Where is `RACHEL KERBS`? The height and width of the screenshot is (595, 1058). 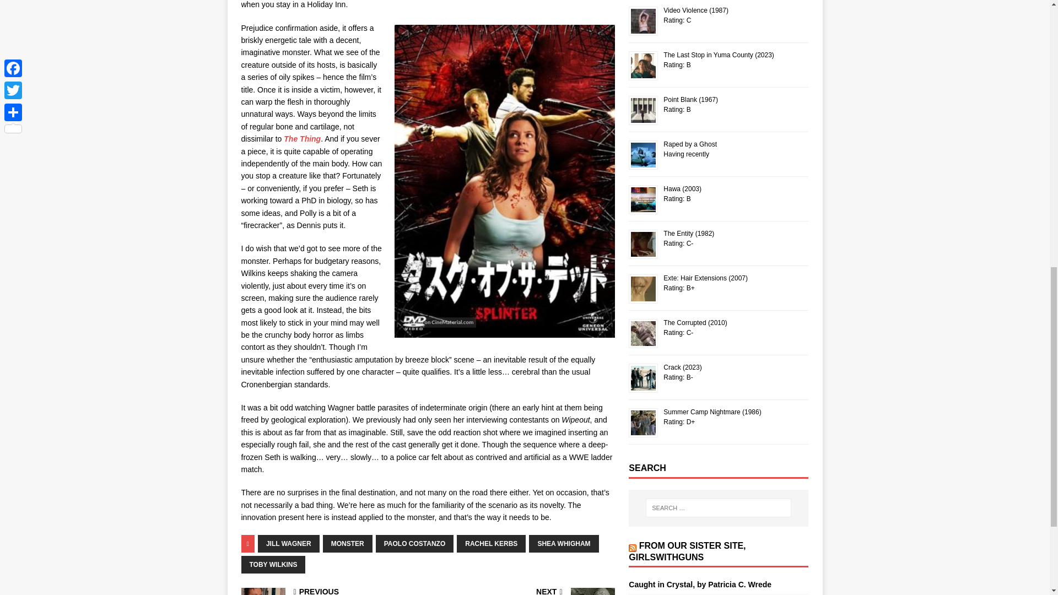
RACHEL KERBS is located at coordinates (492, 543).